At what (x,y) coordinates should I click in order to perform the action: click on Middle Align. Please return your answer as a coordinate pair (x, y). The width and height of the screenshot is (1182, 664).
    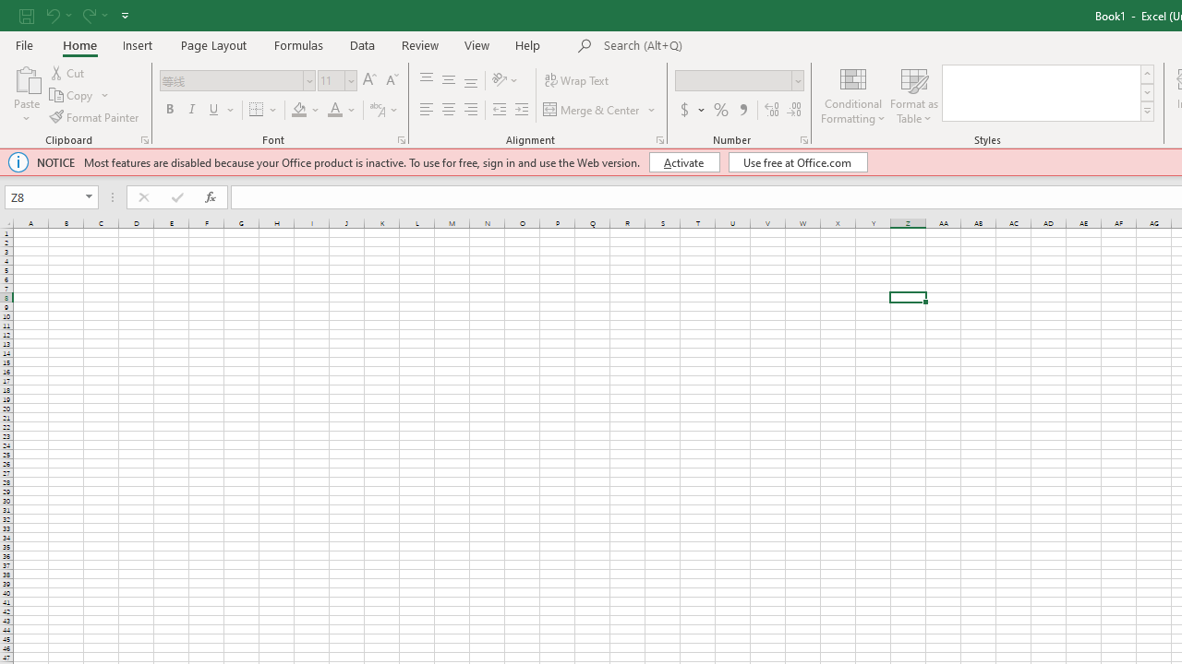
    Looking at the image, I should click on (448, 81).